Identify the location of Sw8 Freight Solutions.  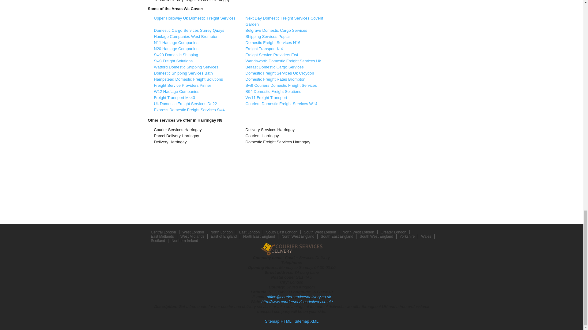
(173, 61).